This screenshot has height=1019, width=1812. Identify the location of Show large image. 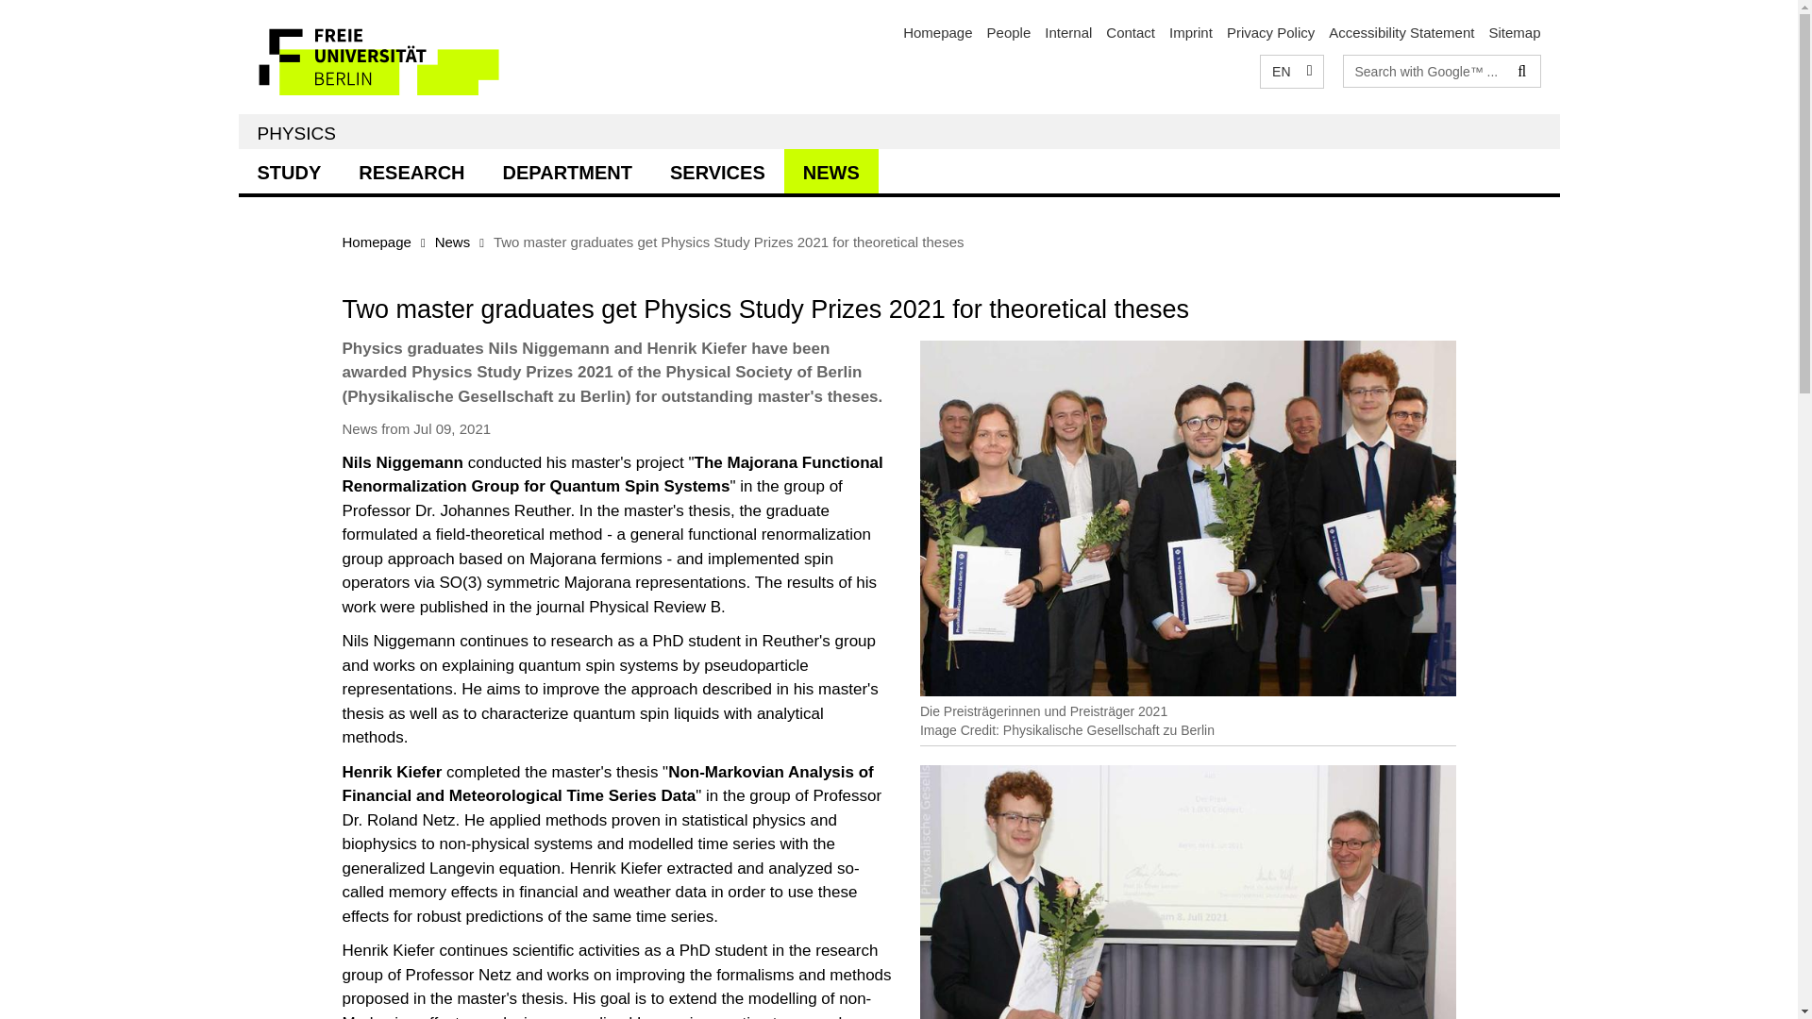
(1188, 517).